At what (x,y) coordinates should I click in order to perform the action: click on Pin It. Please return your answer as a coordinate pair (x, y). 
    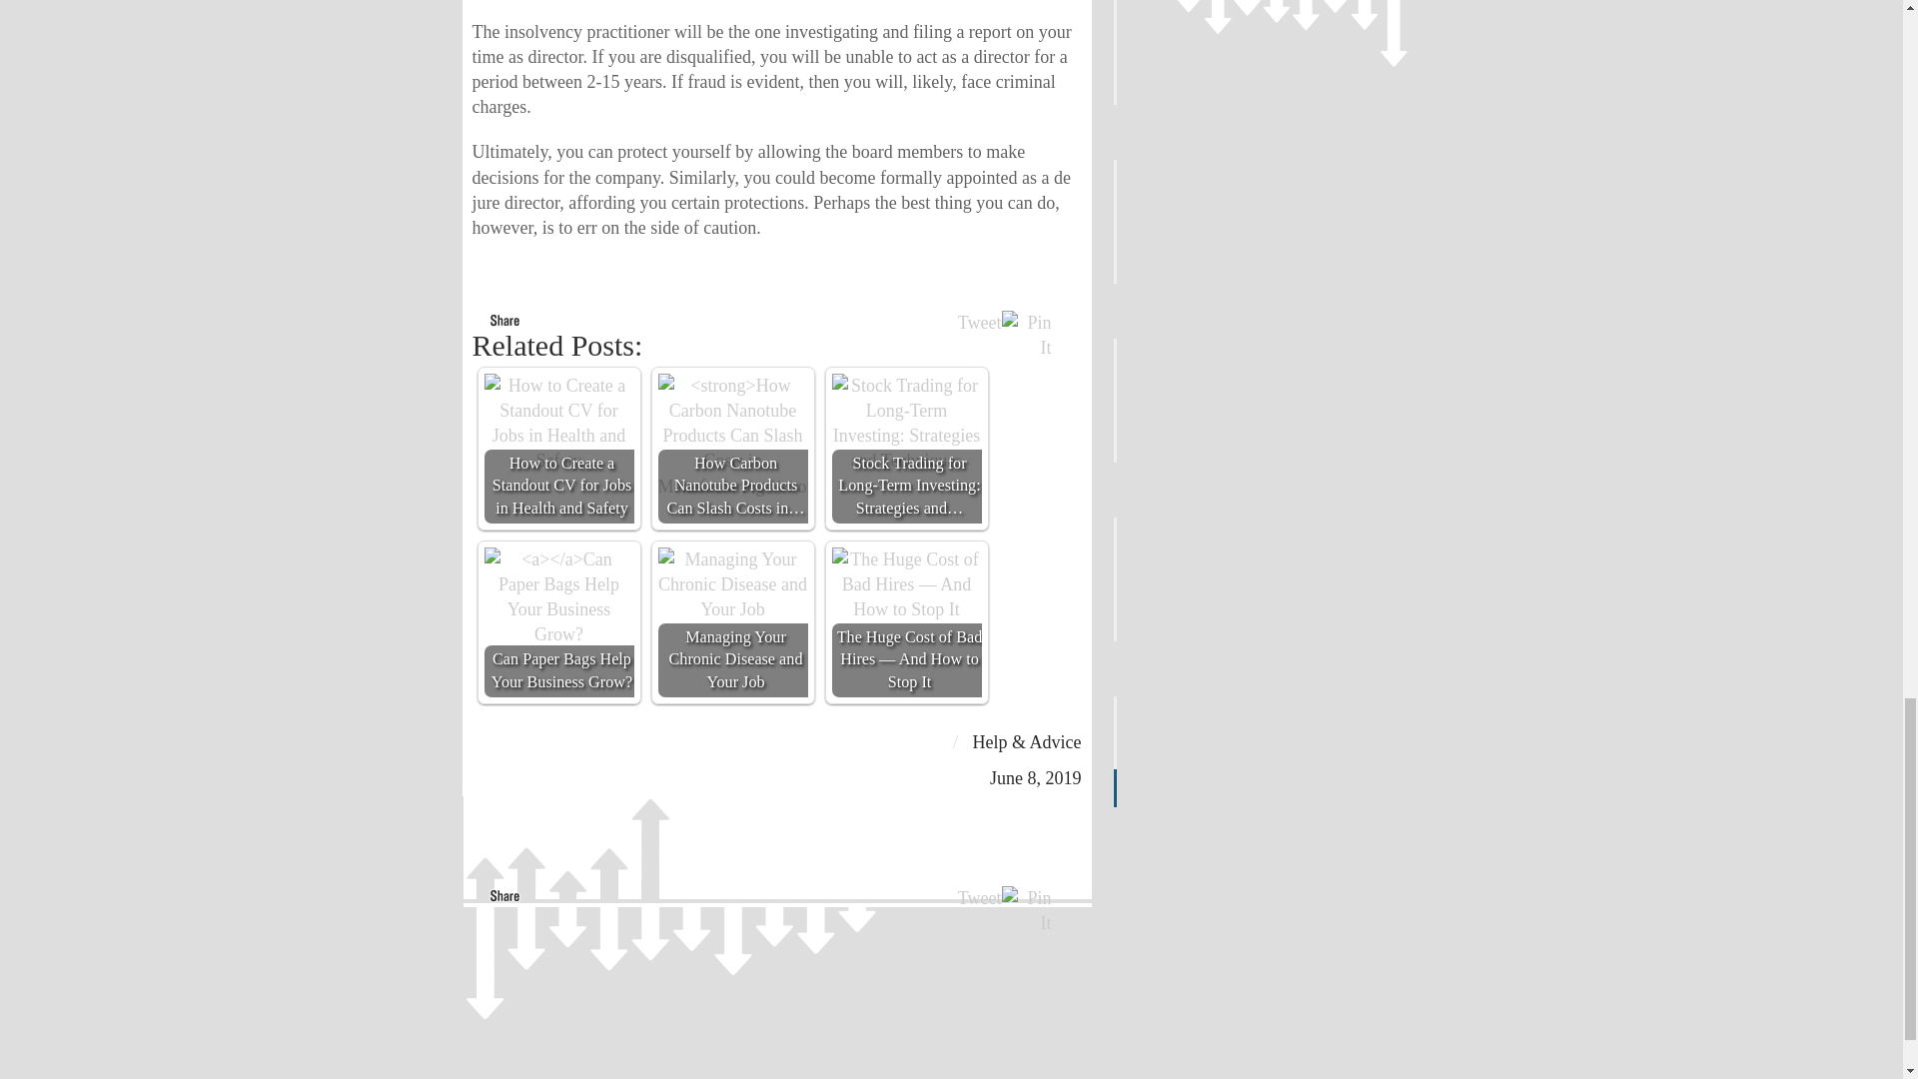
    Looking at the image, I should click on (1026, 911).